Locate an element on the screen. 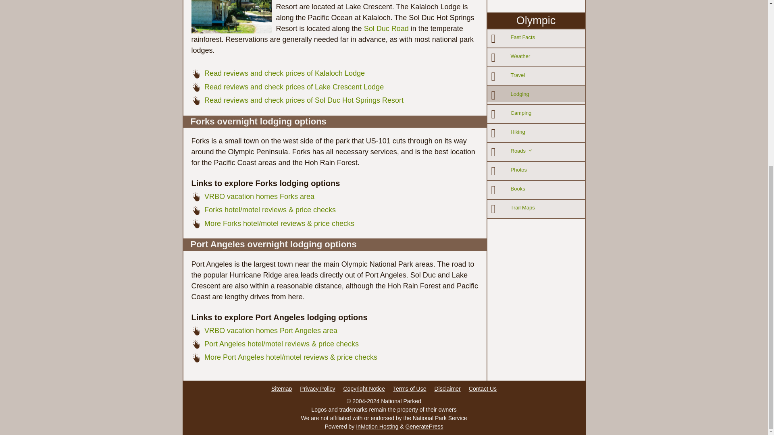 The height and width of the screenshot is (435, 774). VRBO vacation homes Forks area is located at coordinates (259, 197).